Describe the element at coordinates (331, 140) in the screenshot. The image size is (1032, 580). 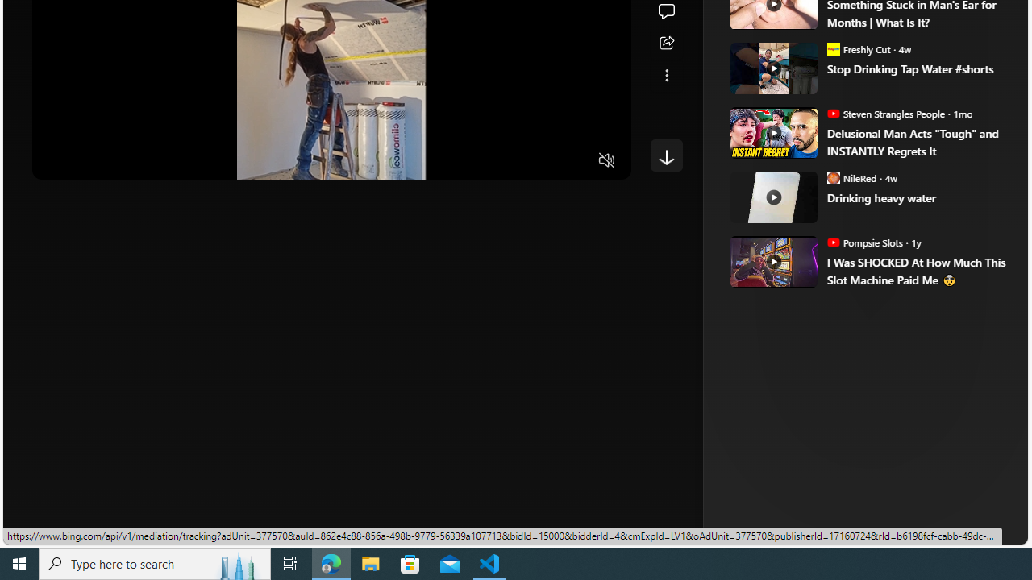
I see `Progress Bar` at that location.